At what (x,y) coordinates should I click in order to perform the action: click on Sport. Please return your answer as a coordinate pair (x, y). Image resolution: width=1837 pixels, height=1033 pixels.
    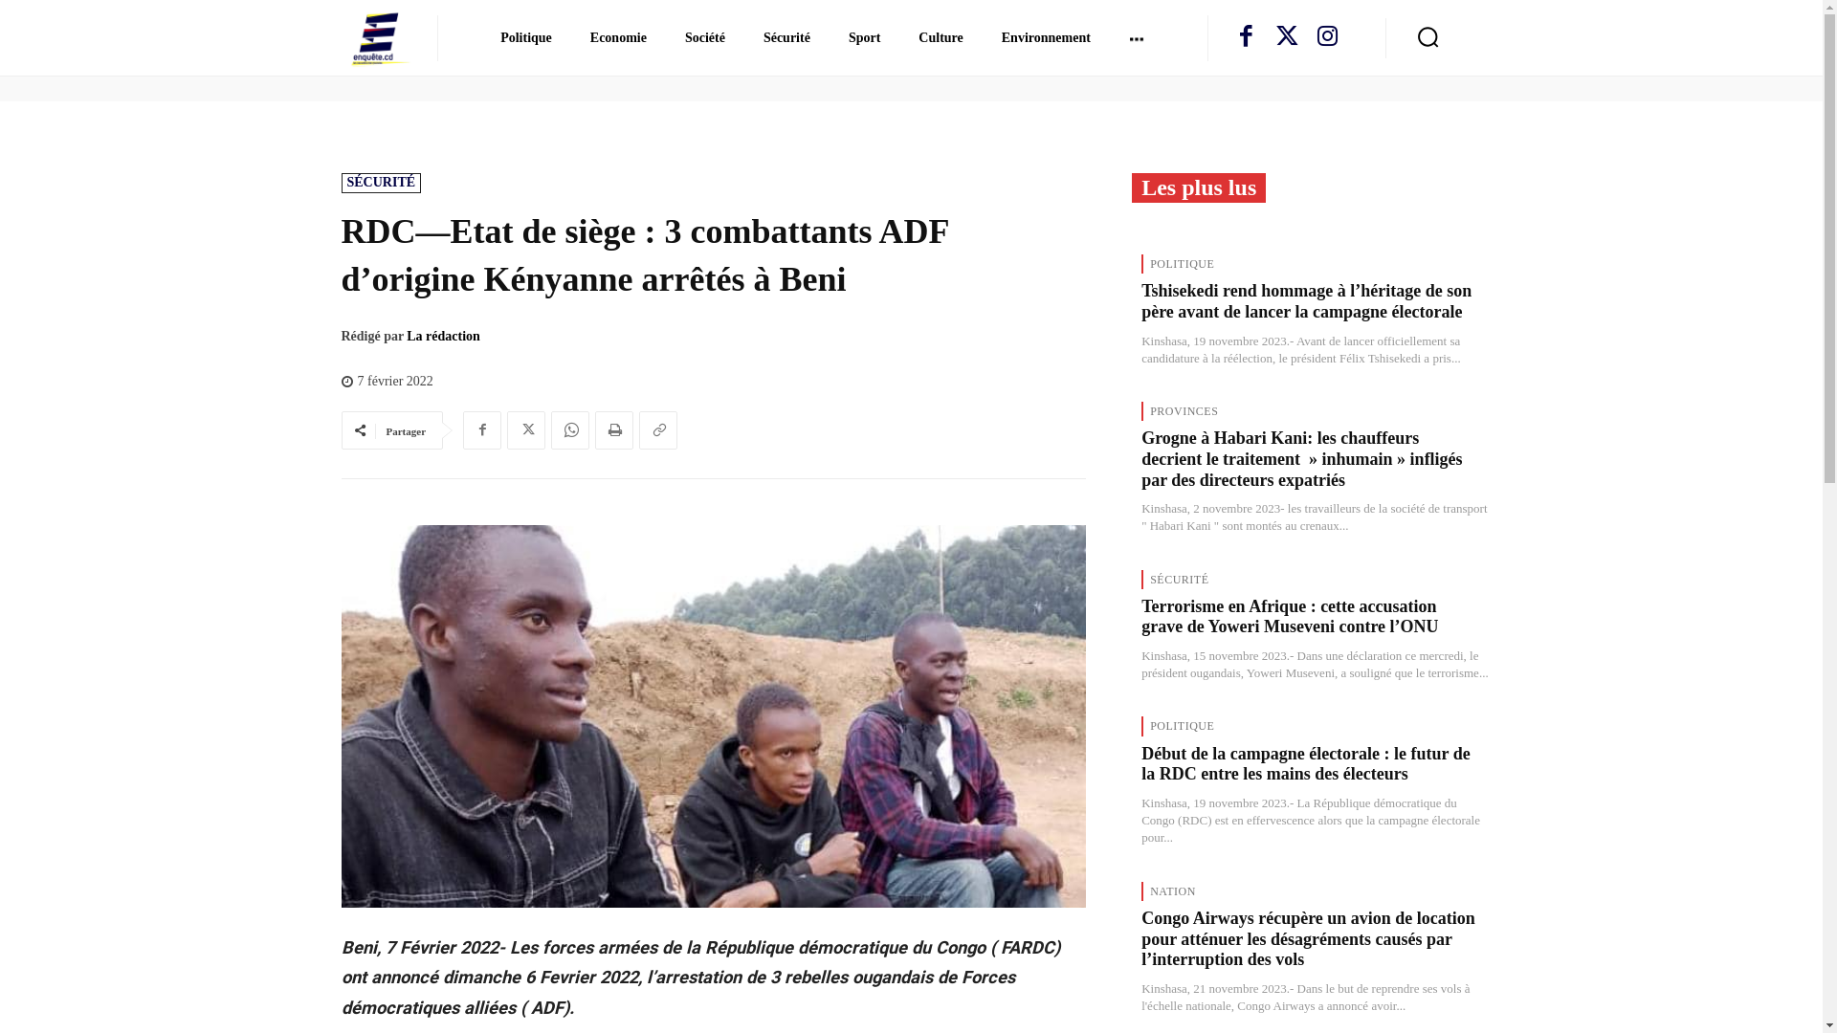
    Looking at the image, I should click on (865, 38).